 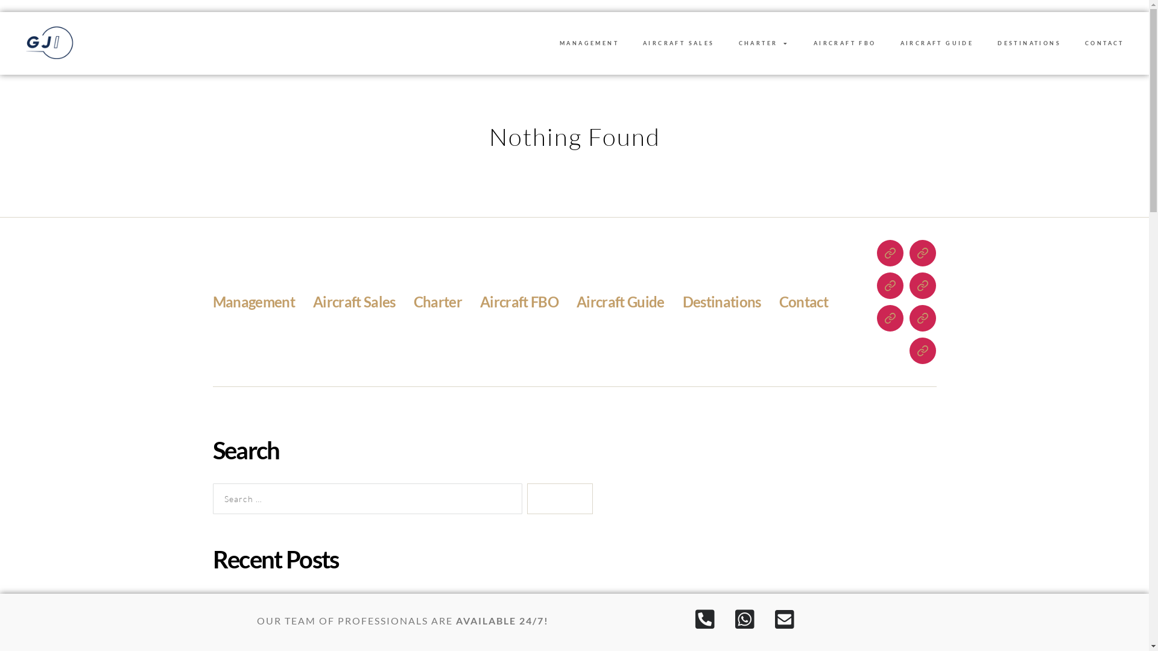 I want to click on Online Casino Azerbayca, so click(x=292, y=602).